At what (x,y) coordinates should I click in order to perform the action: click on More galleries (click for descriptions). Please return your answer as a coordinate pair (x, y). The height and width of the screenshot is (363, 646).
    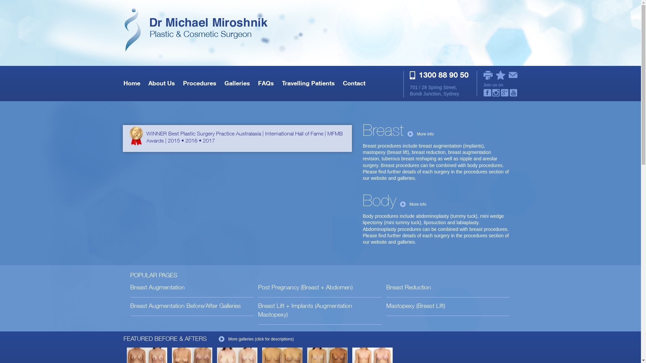
    Looking at the image, I should click on (256, 339).